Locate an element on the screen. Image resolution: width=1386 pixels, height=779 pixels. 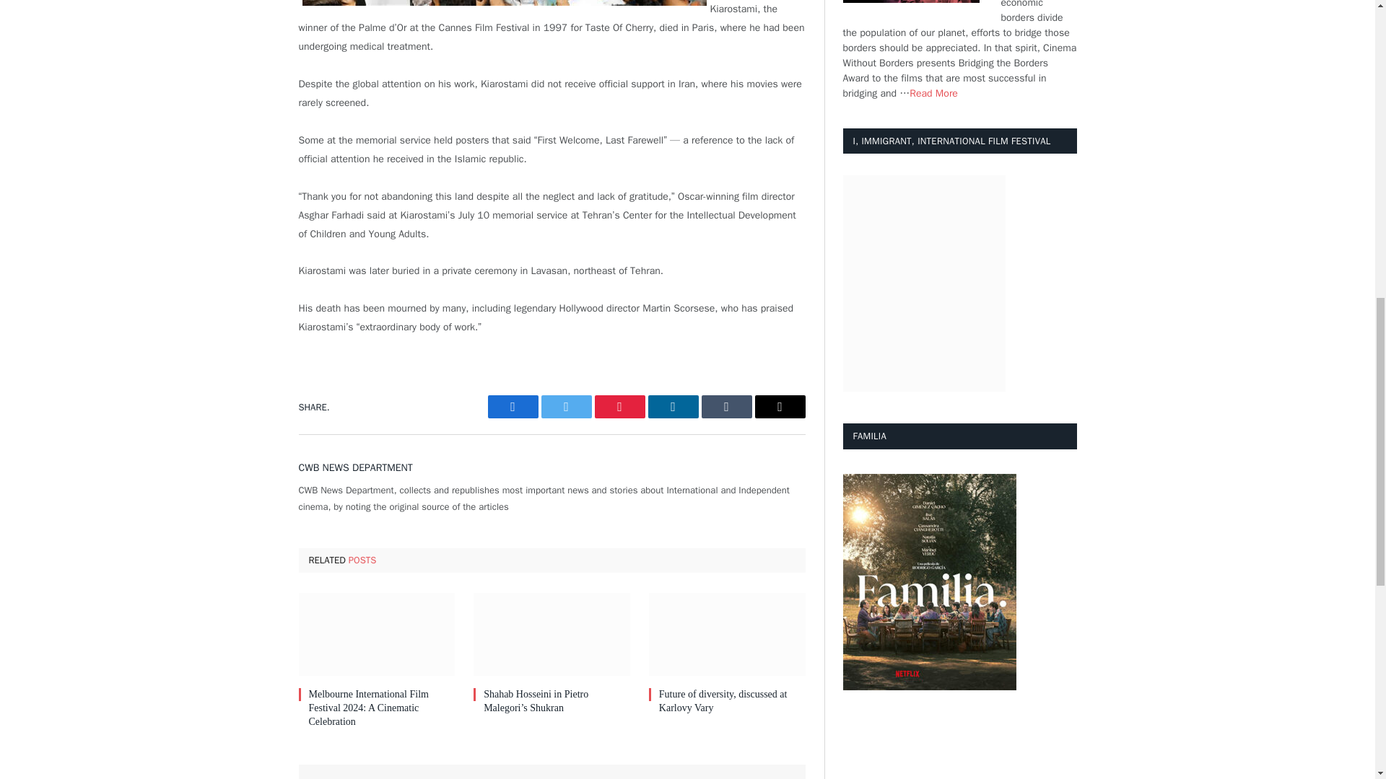
Share on LinkedIn is located at coordinates (673, 406).